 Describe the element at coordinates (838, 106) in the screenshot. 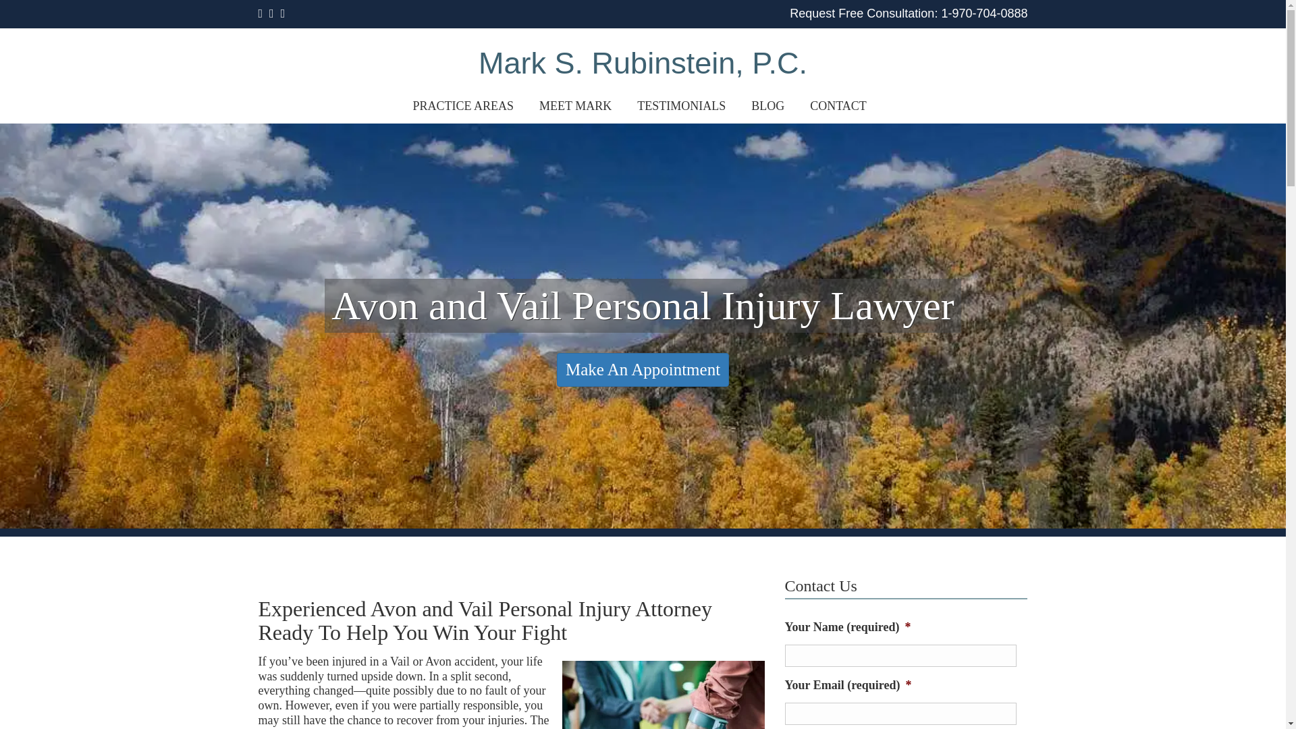

I see `CONTACT` at that location.